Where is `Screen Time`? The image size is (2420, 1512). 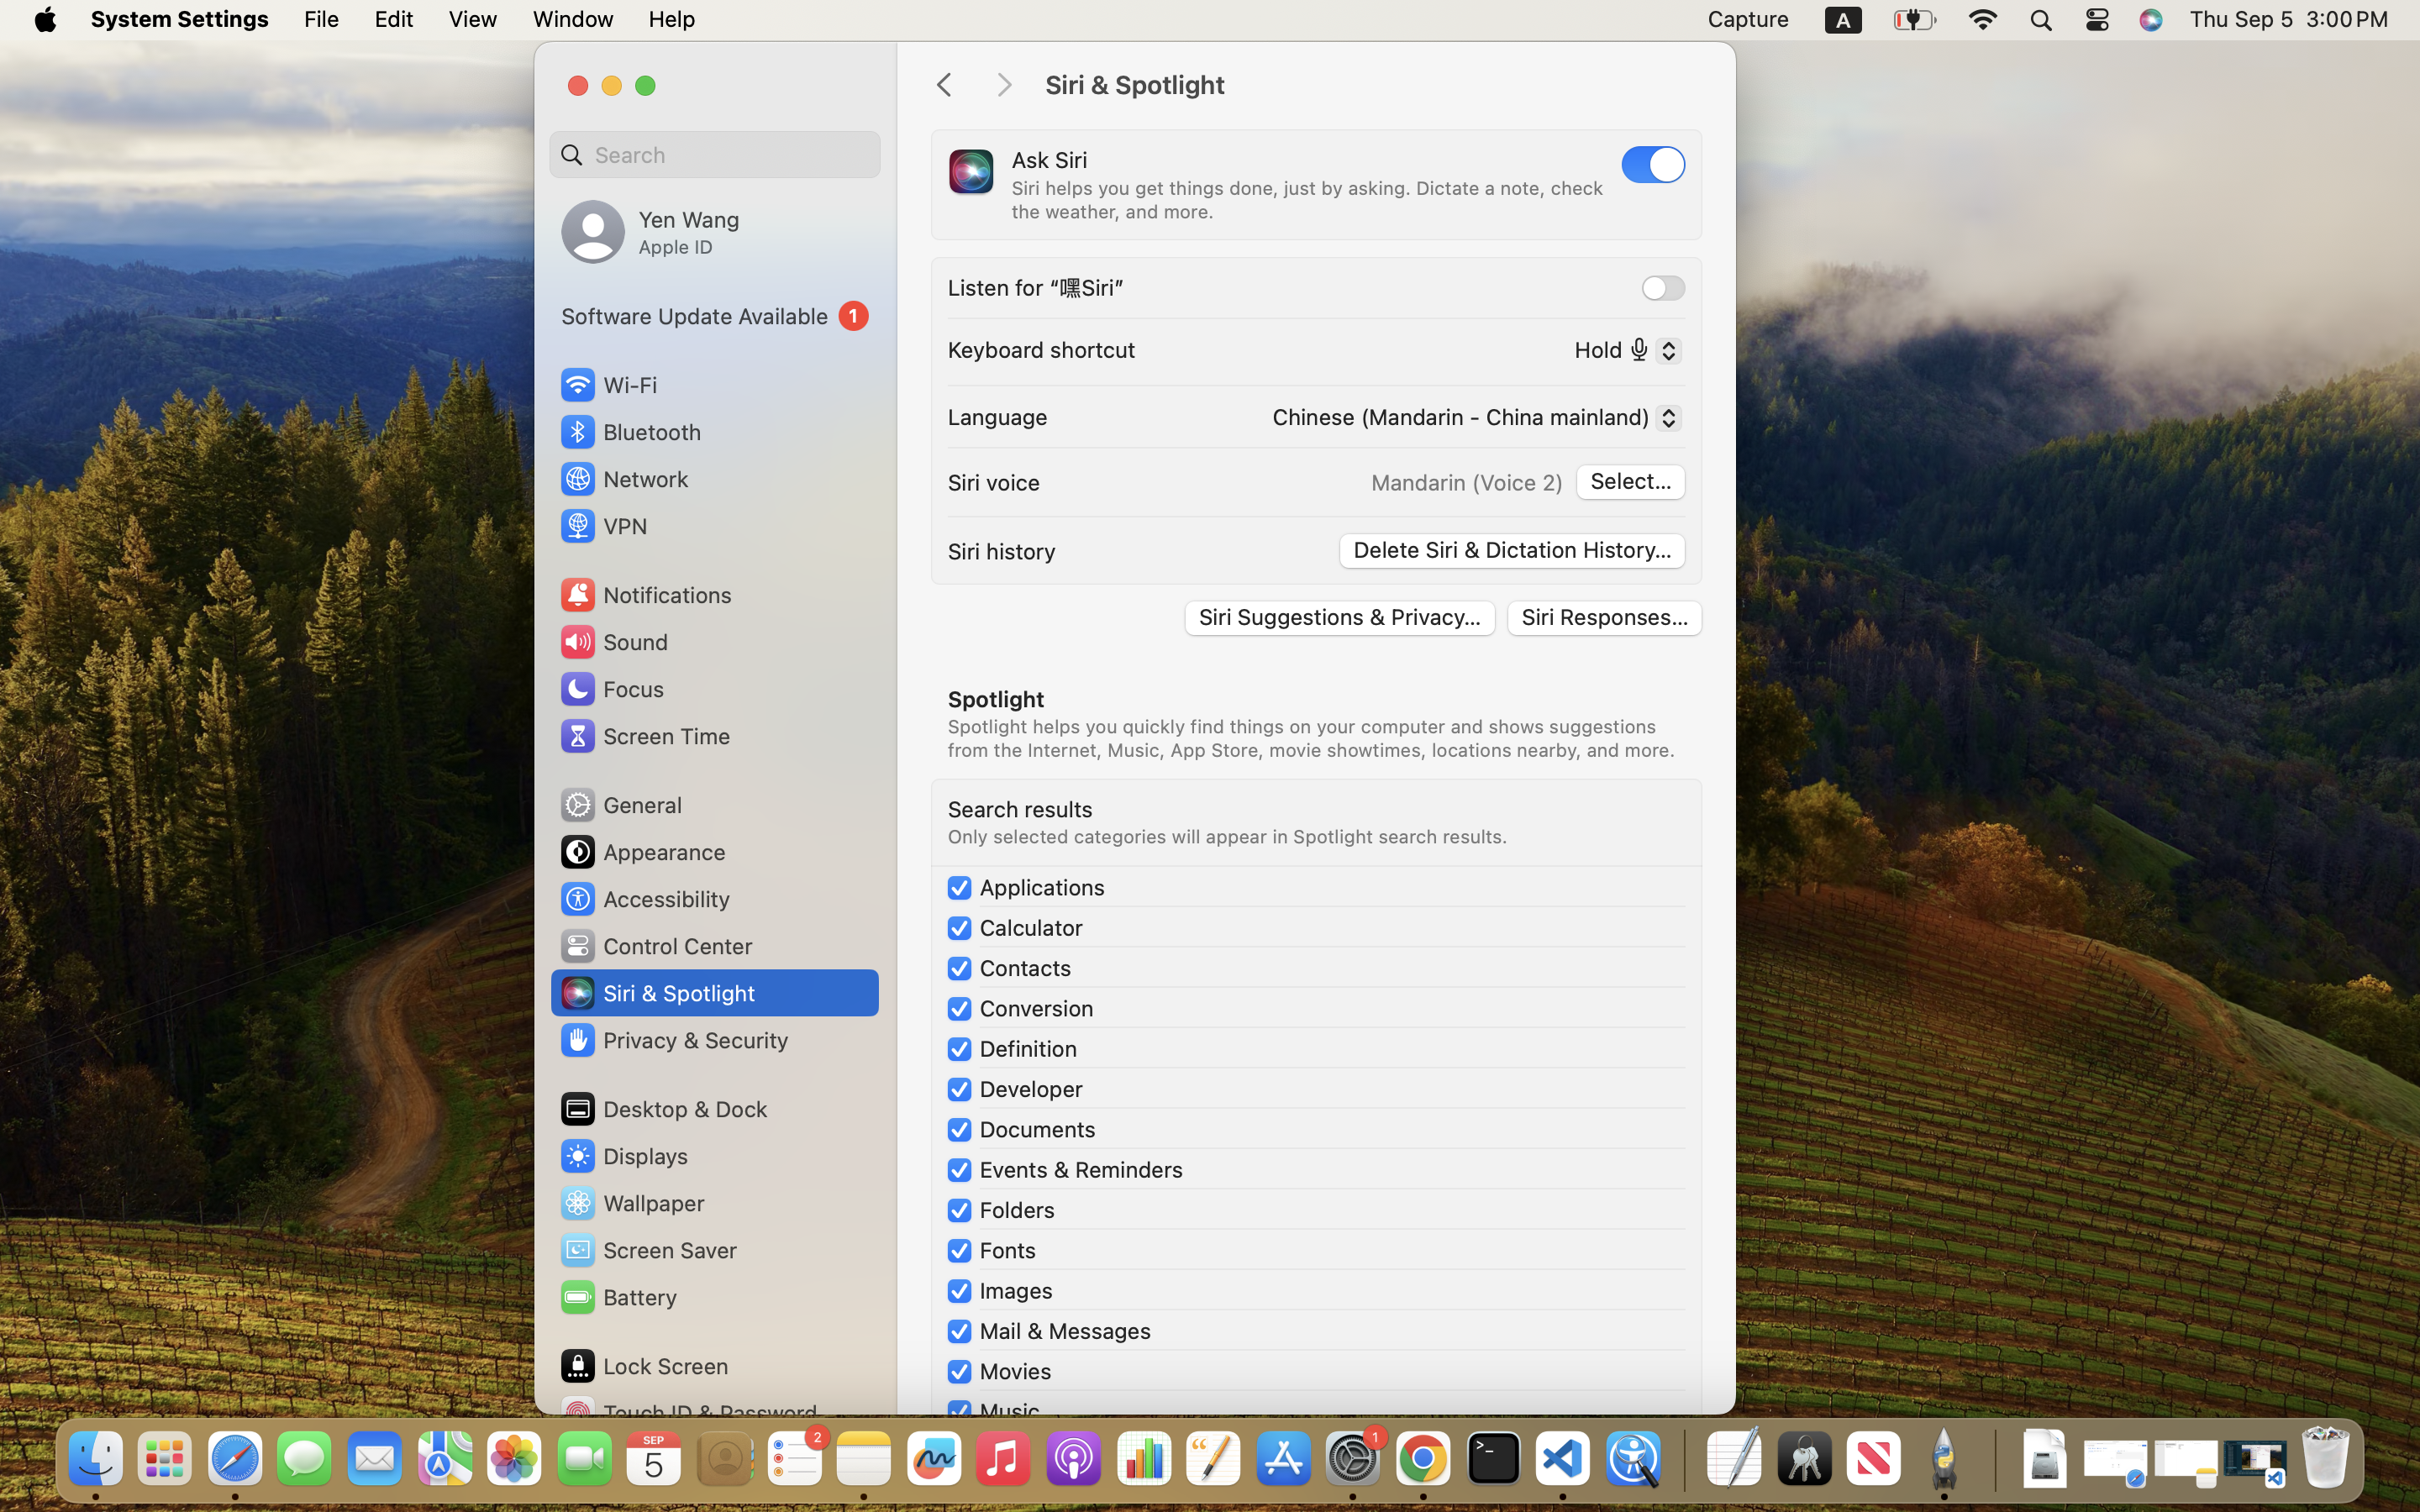
Screen Time is located at coordinates (644, 736).